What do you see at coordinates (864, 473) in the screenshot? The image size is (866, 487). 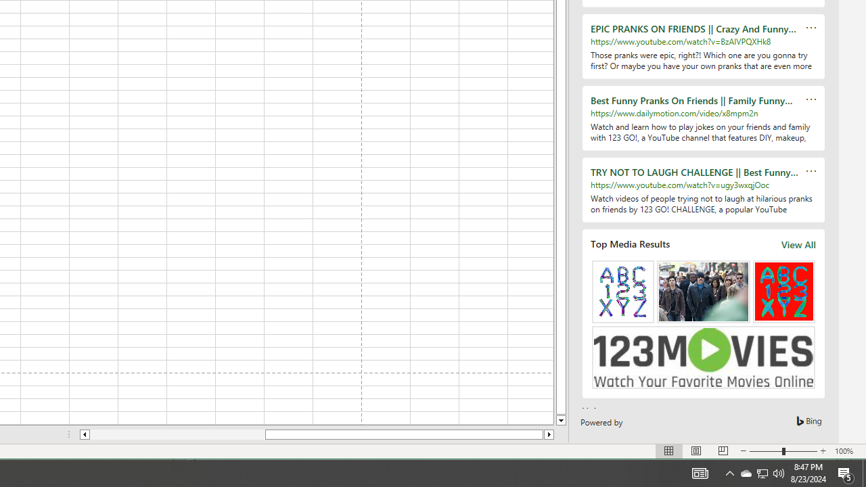 I see `Show desktop` at bounding box center [864, 473].